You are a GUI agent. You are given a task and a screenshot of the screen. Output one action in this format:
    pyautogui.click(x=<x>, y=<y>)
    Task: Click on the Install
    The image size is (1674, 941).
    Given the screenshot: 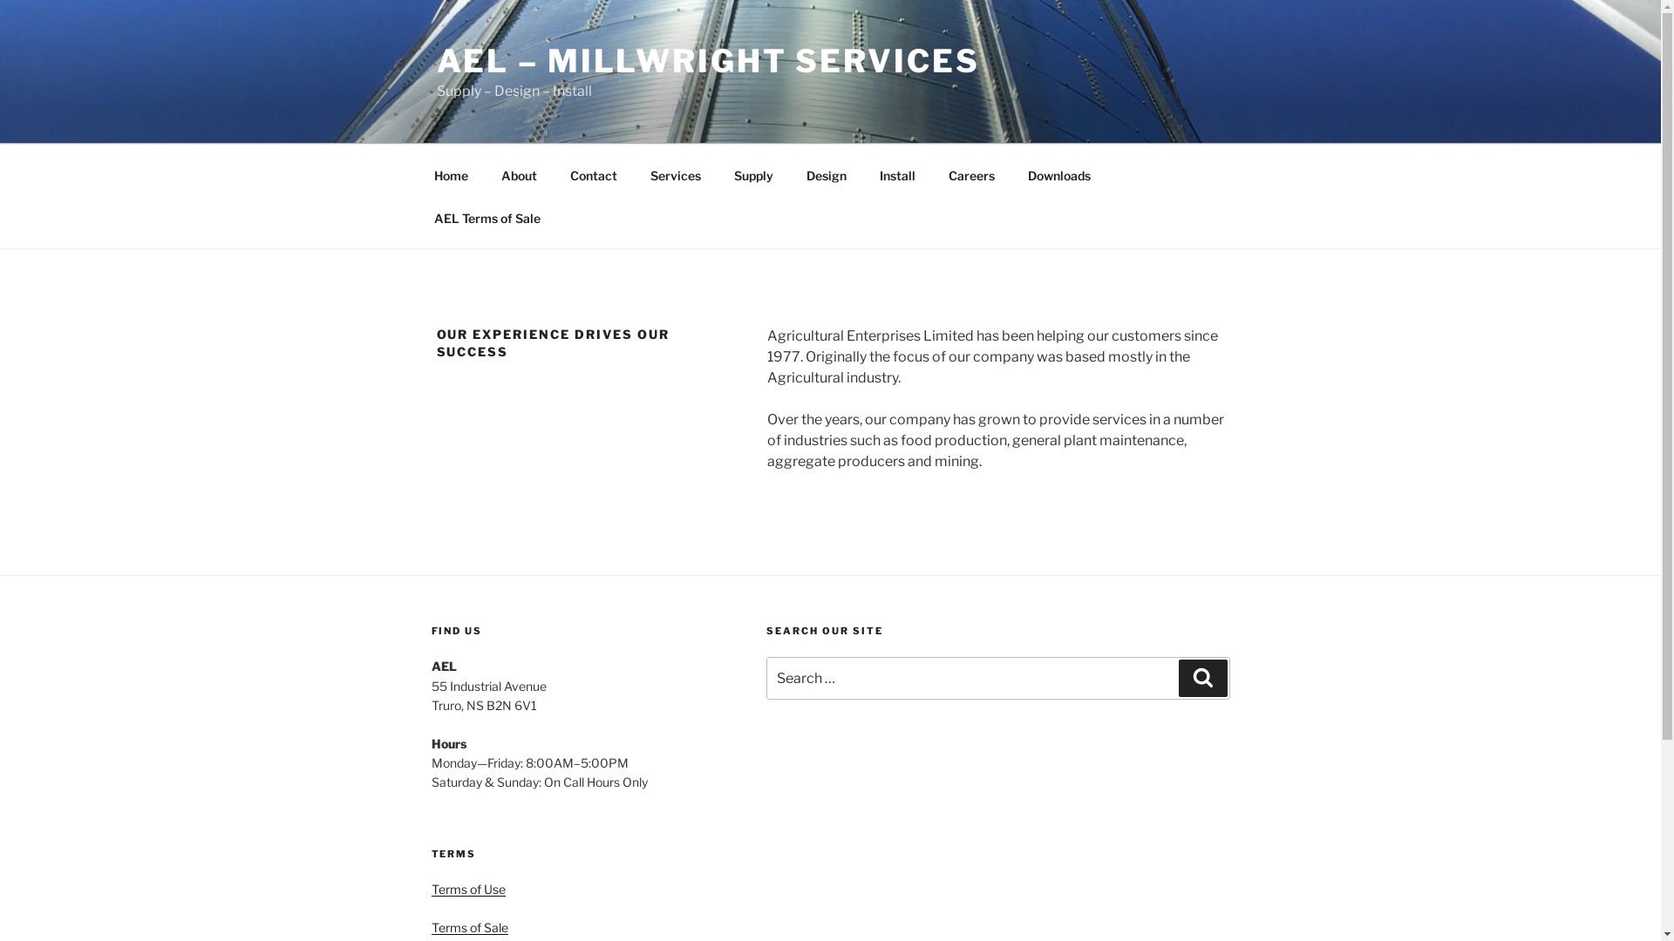 What is the action you would take?
    pyautogui.click(x=898, y=174)
    